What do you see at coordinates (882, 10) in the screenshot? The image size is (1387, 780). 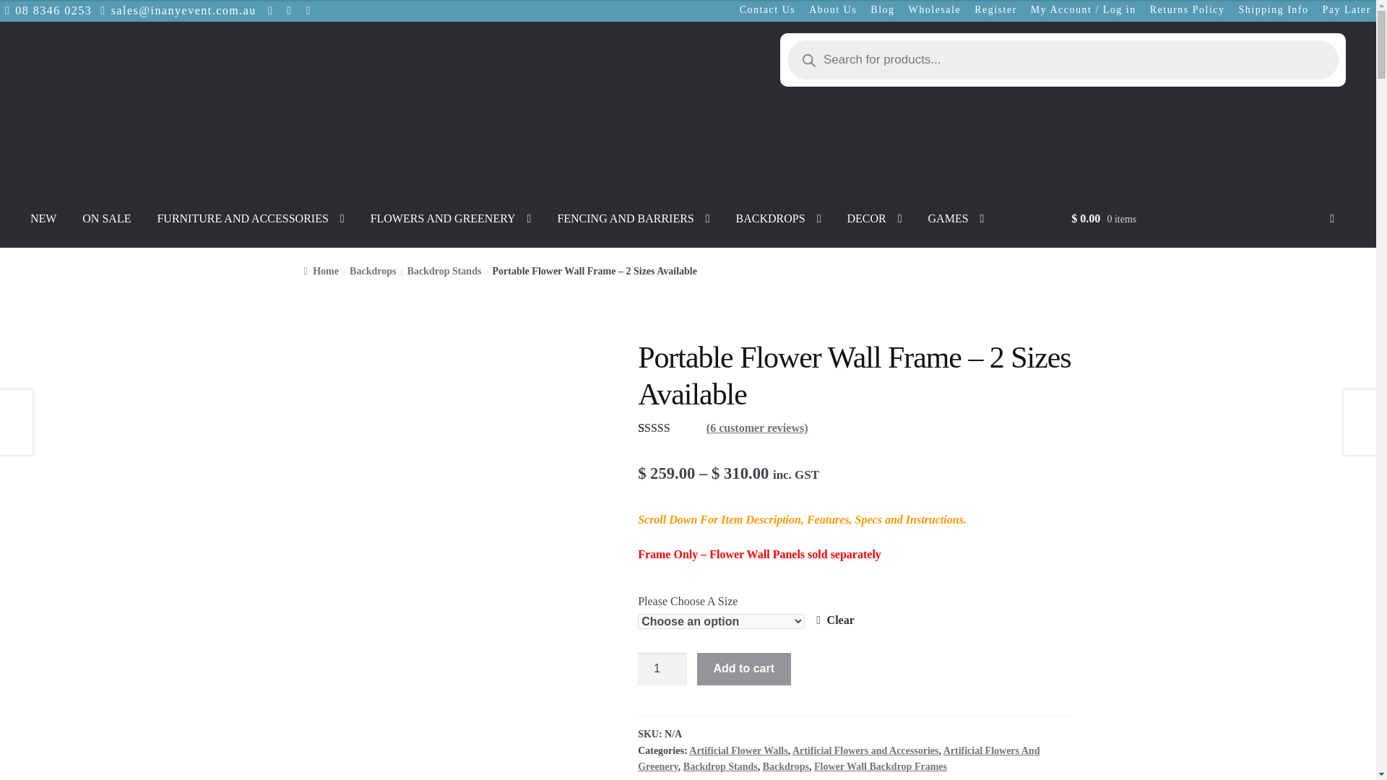 I see `Blog` at bounding box center [882, 10].